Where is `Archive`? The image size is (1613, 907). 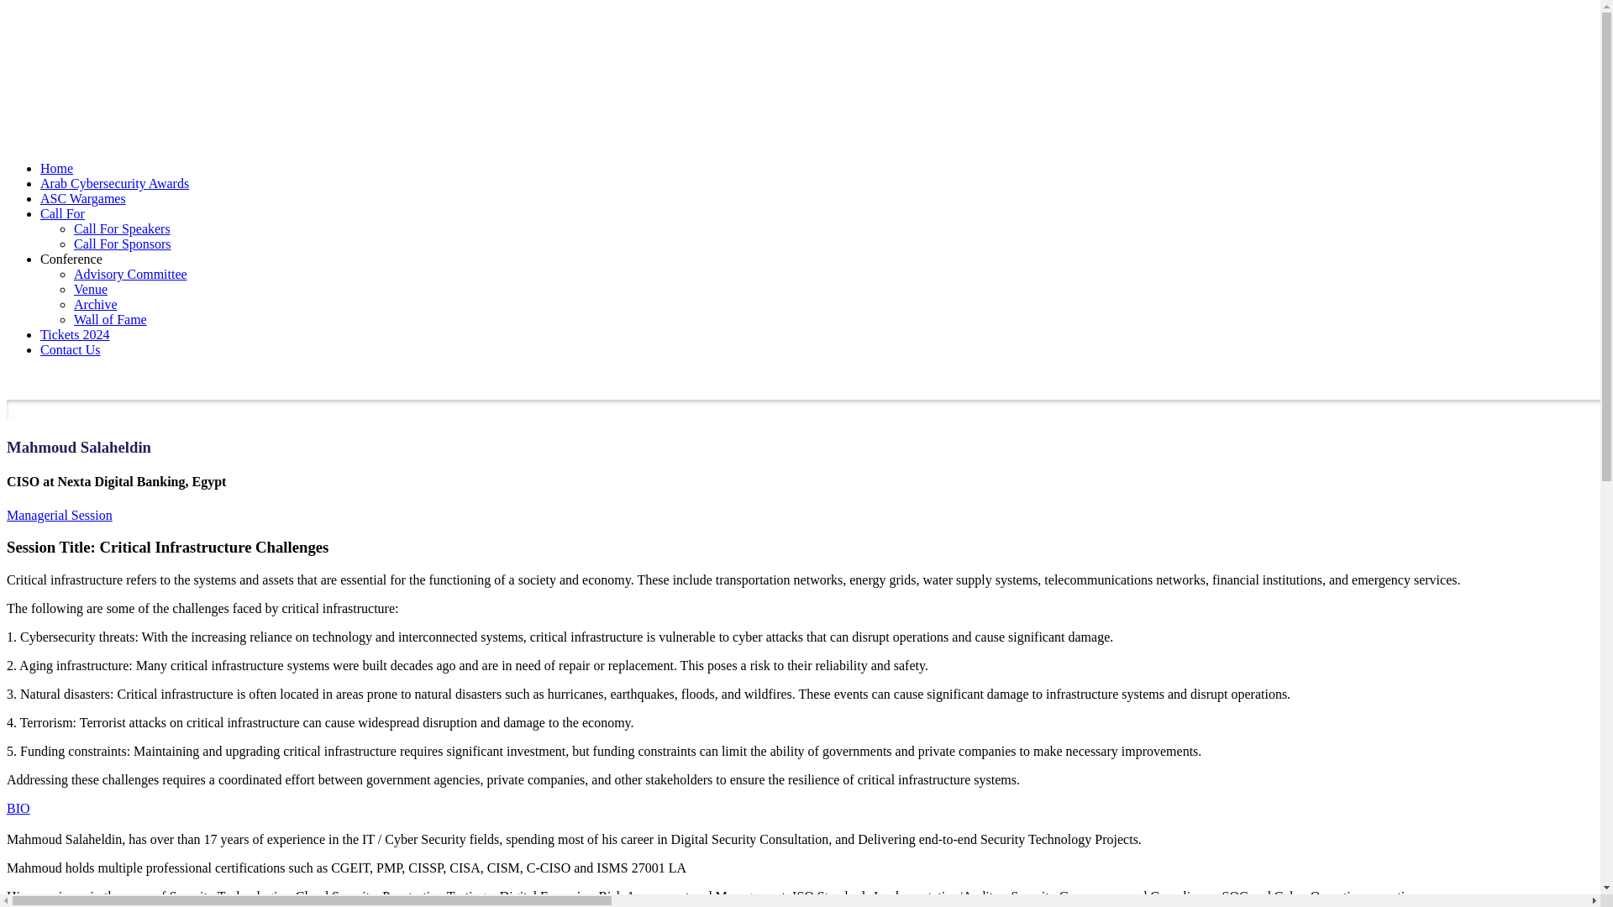
Archive is located at coordinates (96, 304).